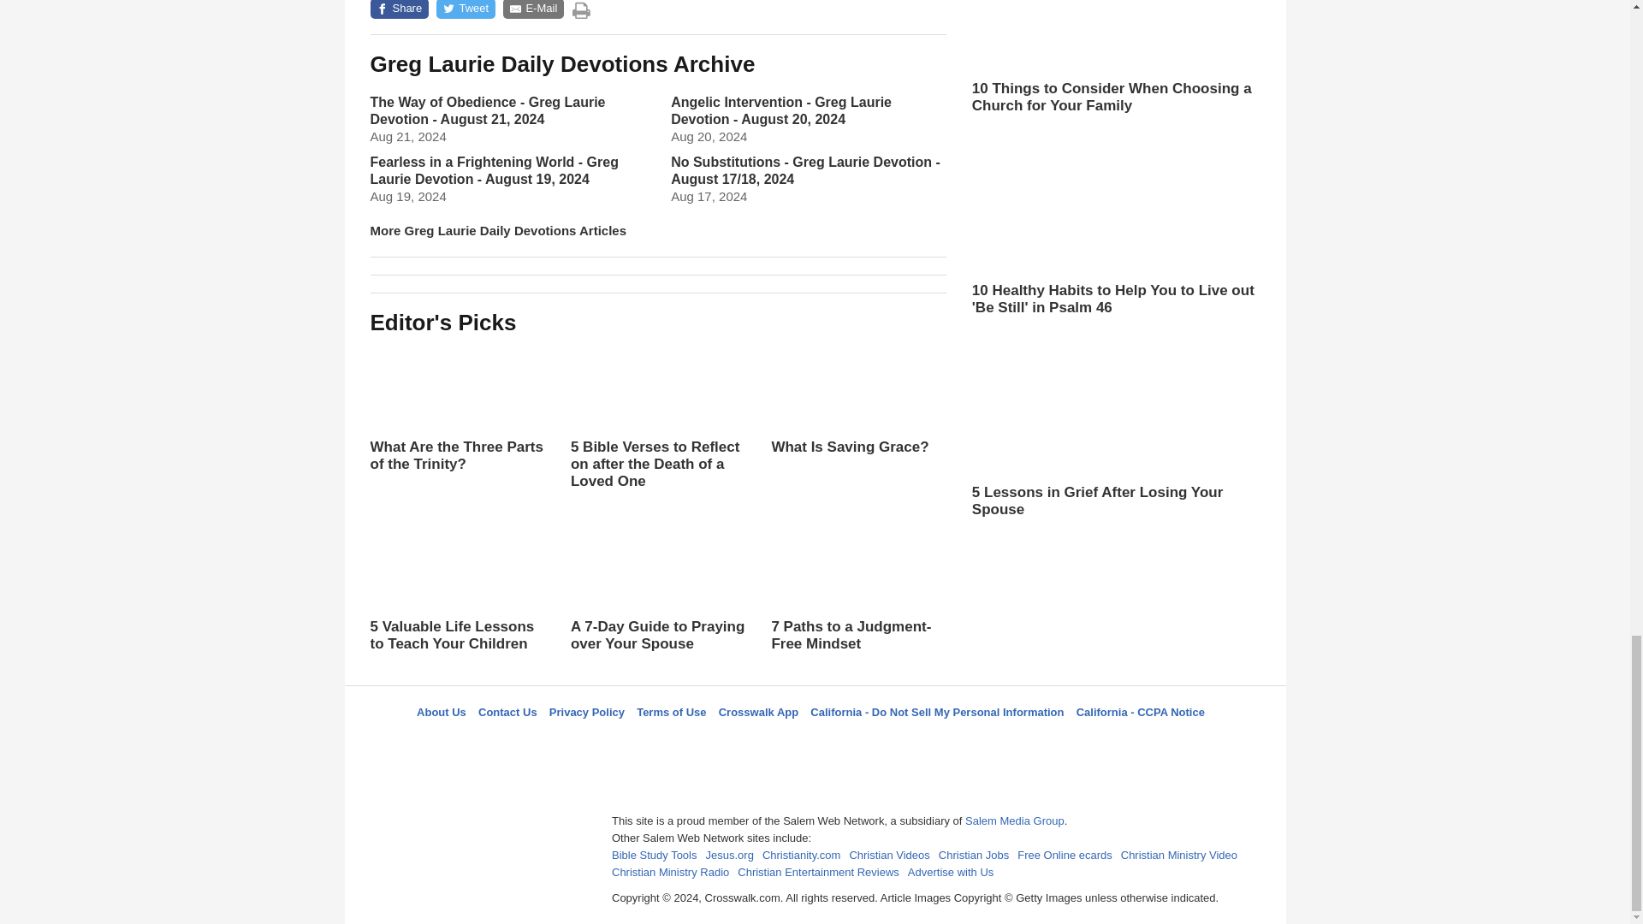 The height and width of the screenshot is (924, 1643). I want to click on A 7-Day Guide to Praying over Your Spouse, so click(657, 604).